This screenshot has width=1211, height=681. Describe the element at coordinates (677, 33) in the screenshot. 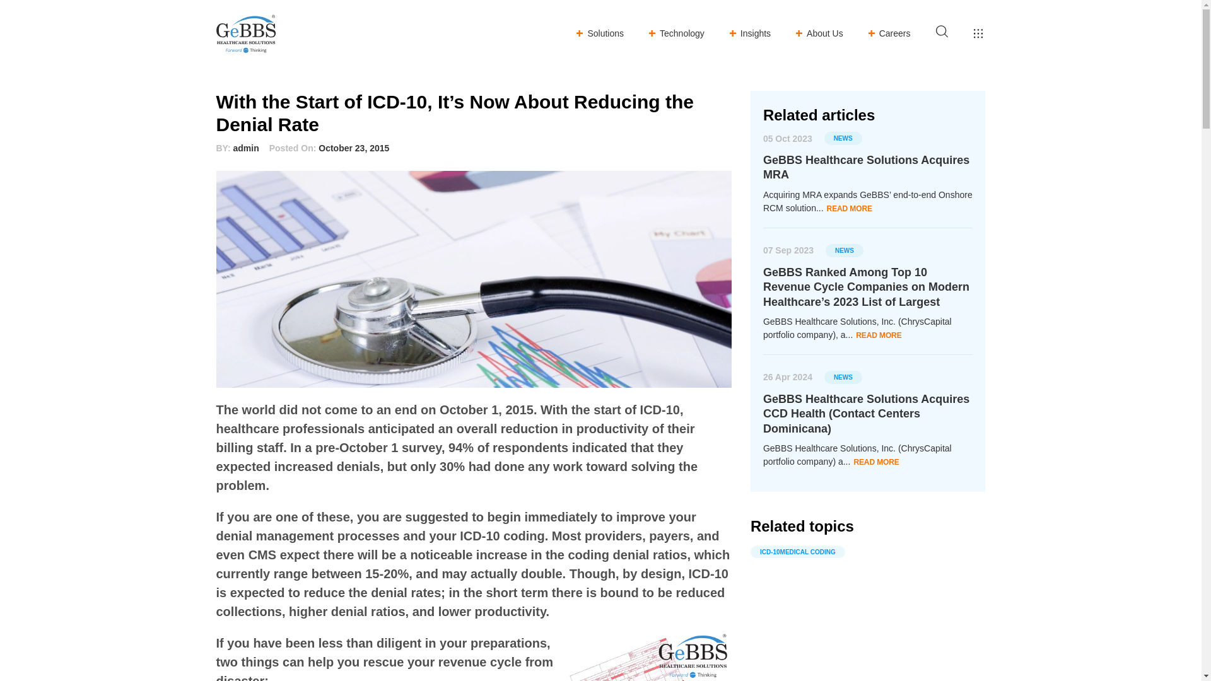

I see `Technology` at that location.